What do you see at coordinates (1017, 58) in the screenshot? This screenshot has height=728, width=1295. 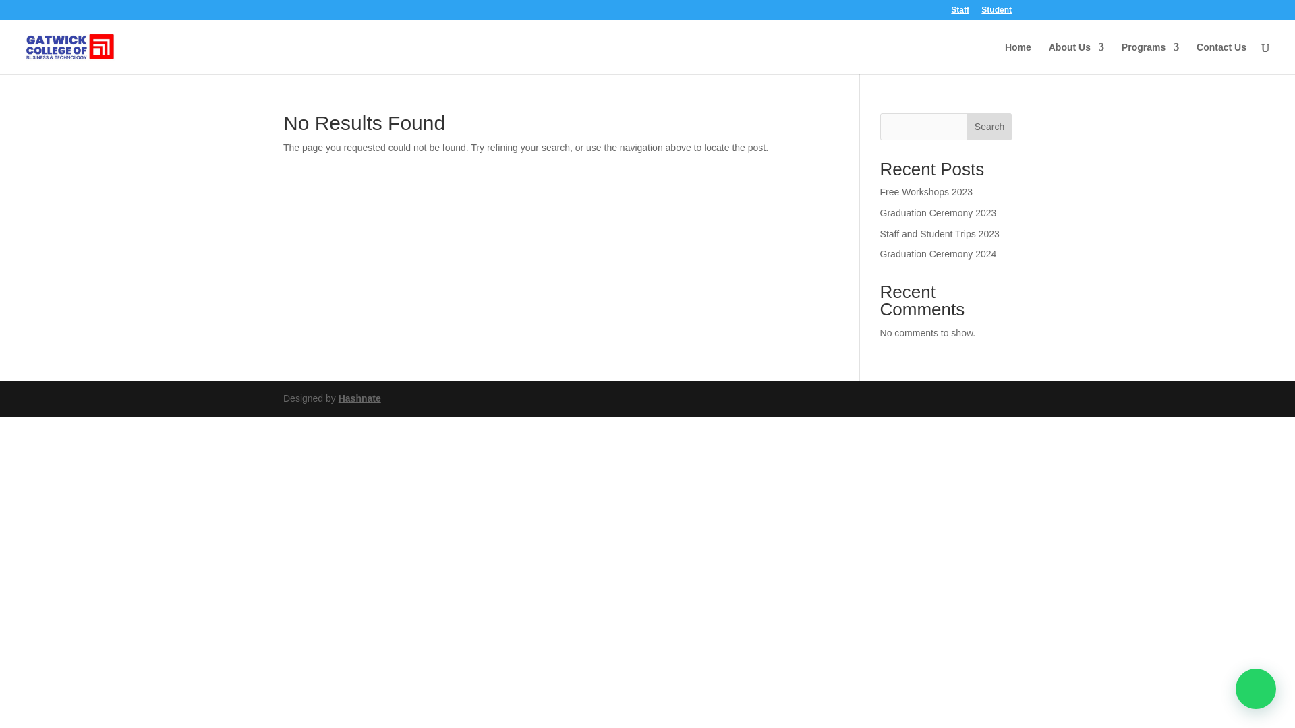 I see `Home` at bounding box center [1017, 58].